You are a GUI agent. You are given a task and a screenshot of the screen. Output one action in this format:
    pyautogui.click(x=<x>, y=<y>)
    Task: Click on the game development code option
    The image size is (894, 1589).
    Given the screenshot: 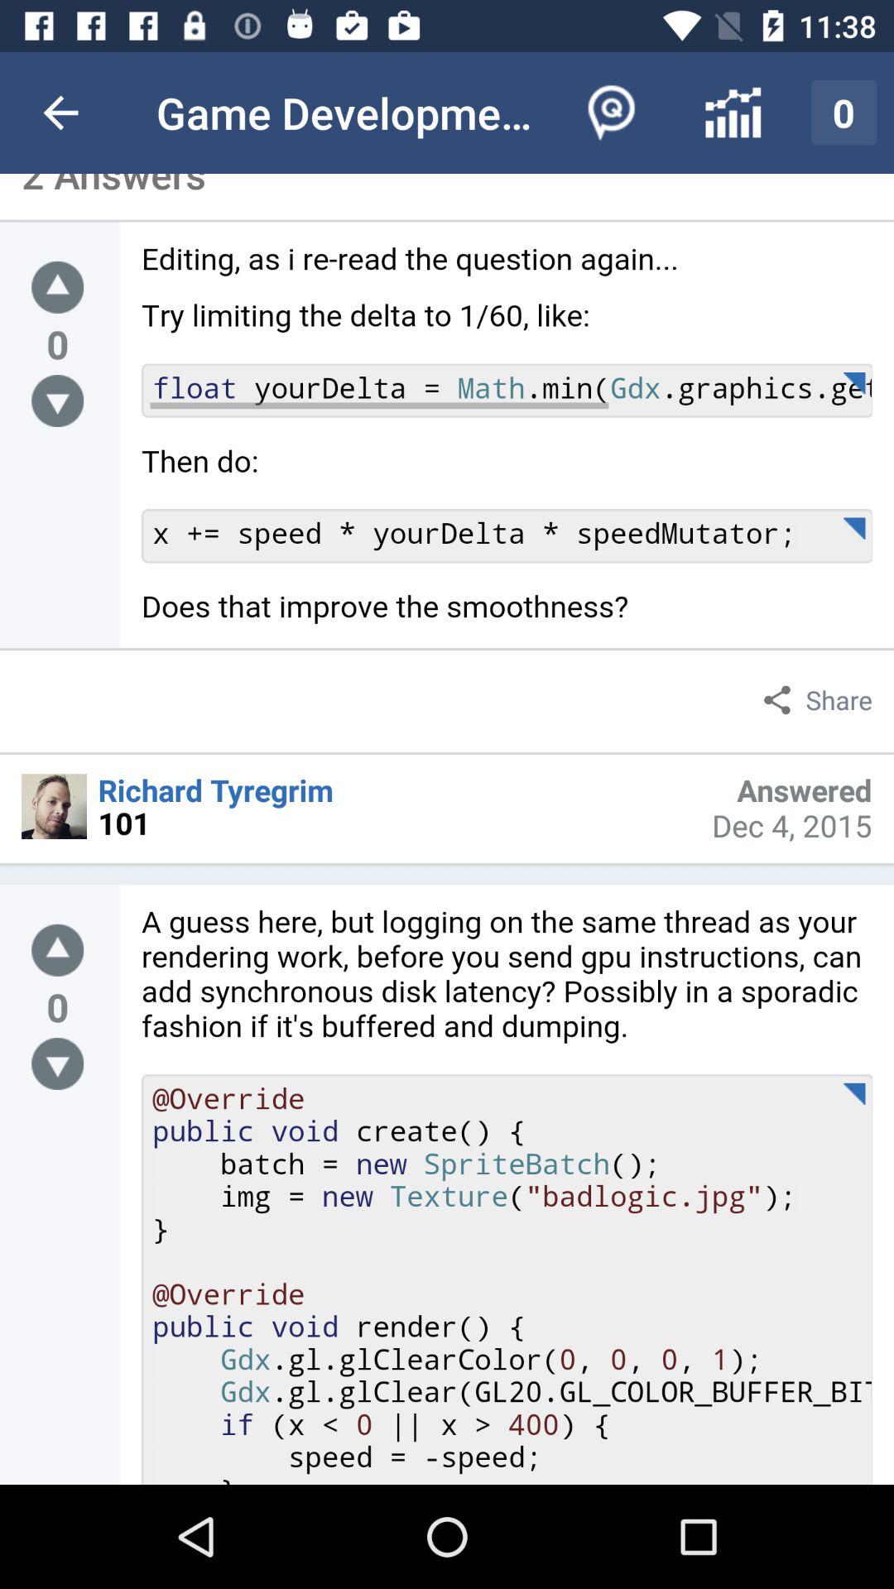 What is the action you would take?
    pyautogui.click(x=507, y=445)
    